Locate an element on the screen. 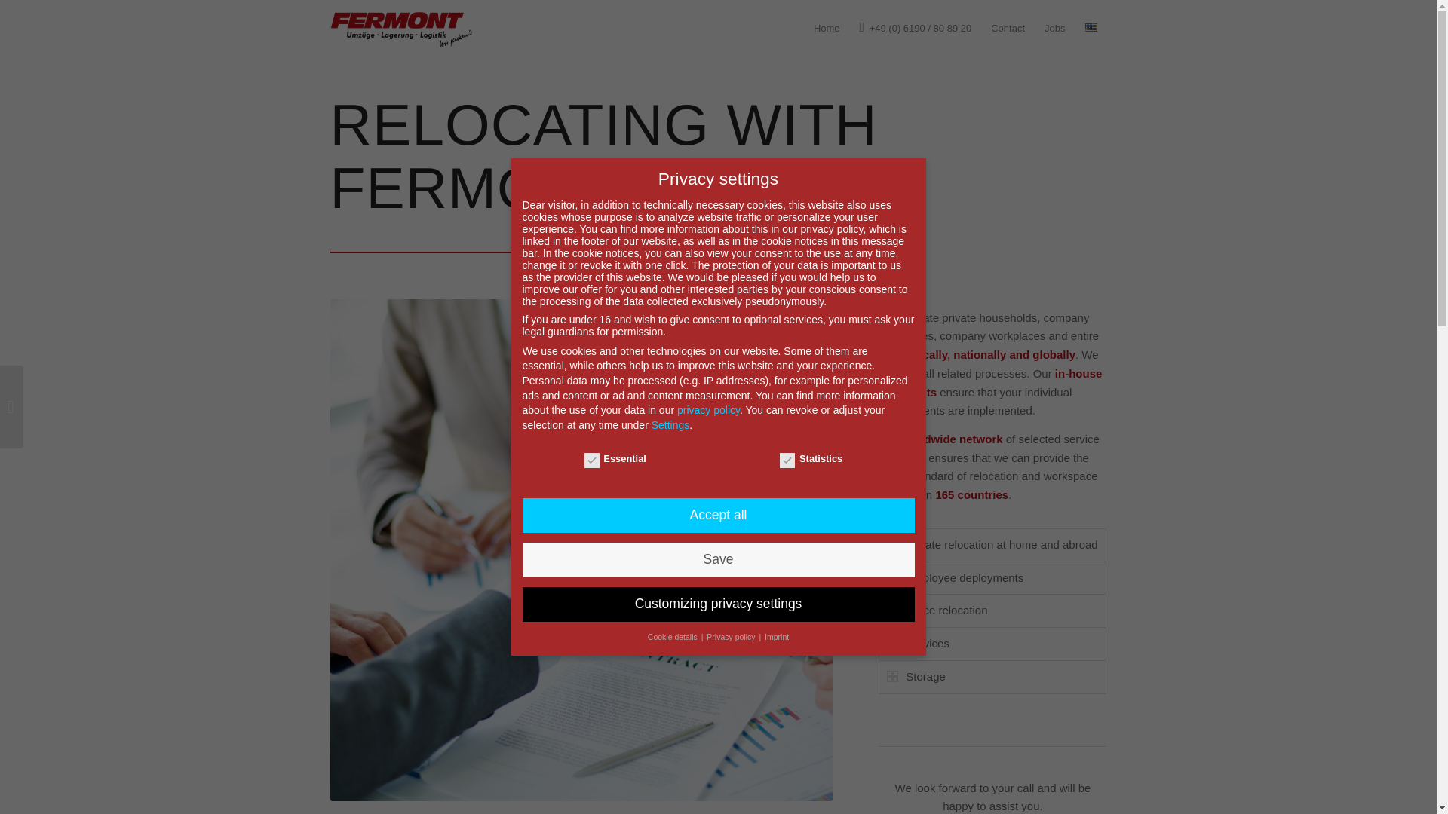 The height and width of the screenshot is (814, 1448). Settings is located at coordinates (671, 425).